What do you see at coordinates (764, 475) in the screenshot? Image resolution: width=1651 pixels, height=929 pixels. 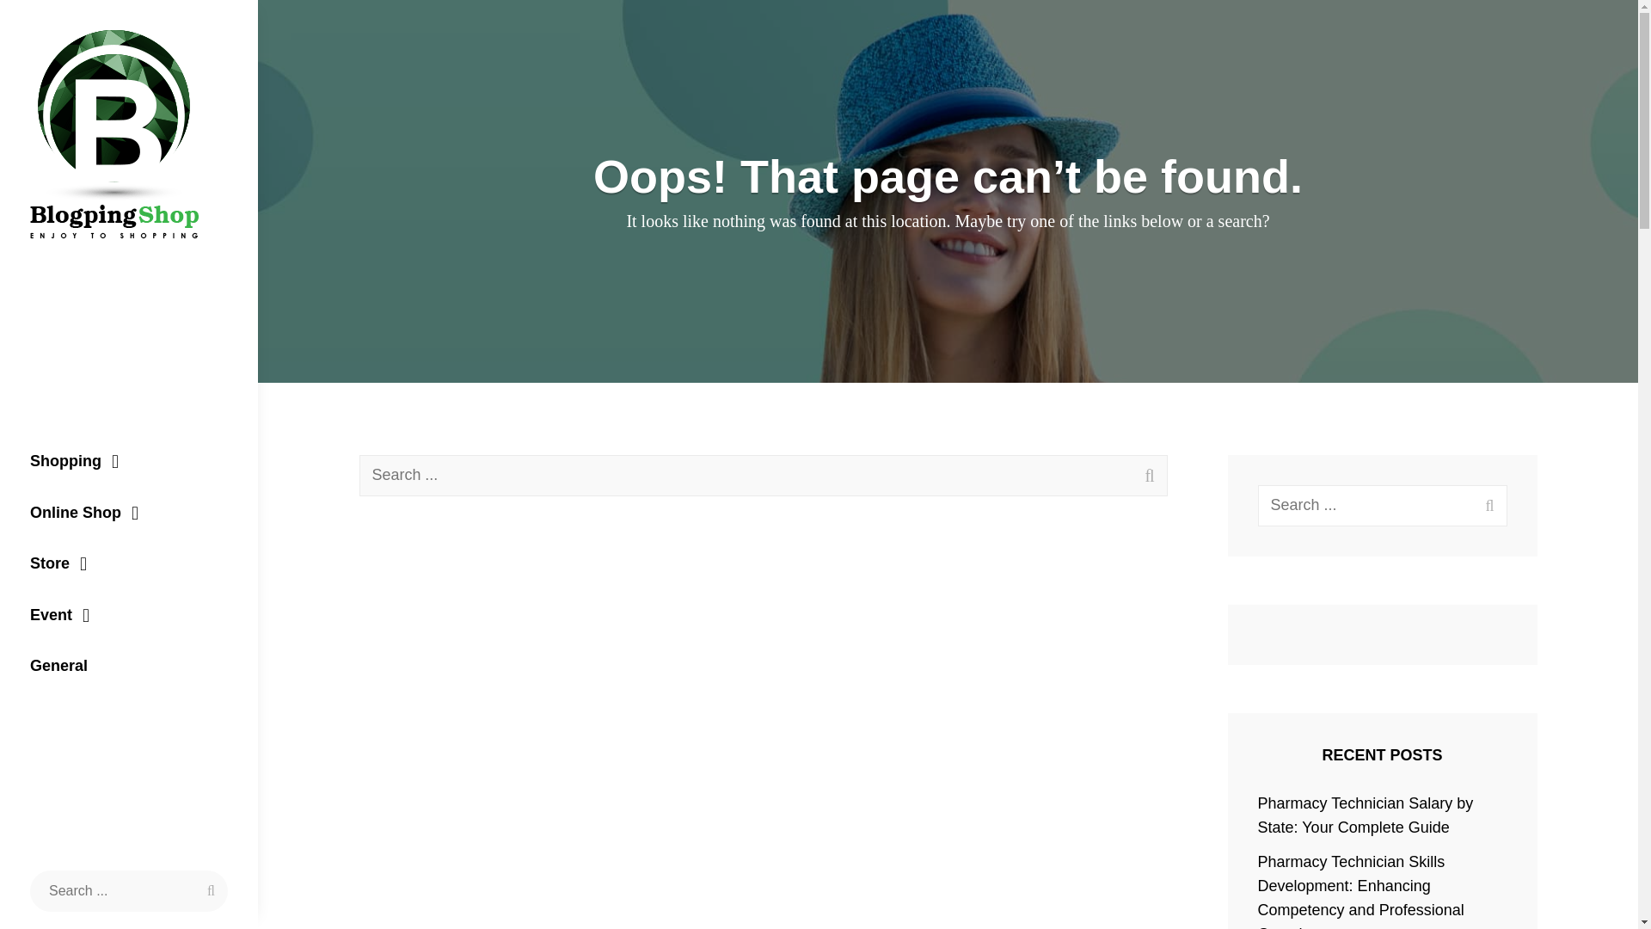 I see `Search for:` at bounding box center [764, 475].